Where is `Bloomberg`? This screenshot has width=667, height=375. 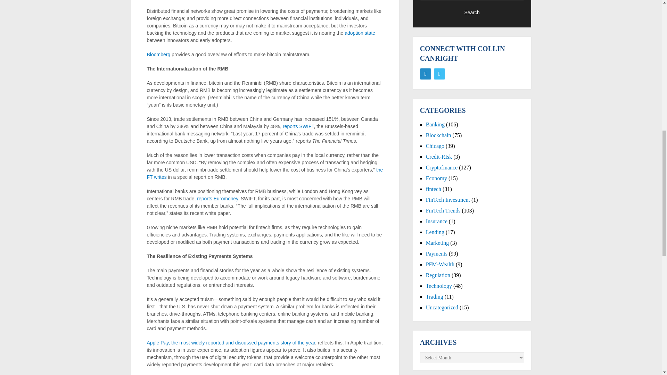 Bloomberg is located at coordinates (158, 55).